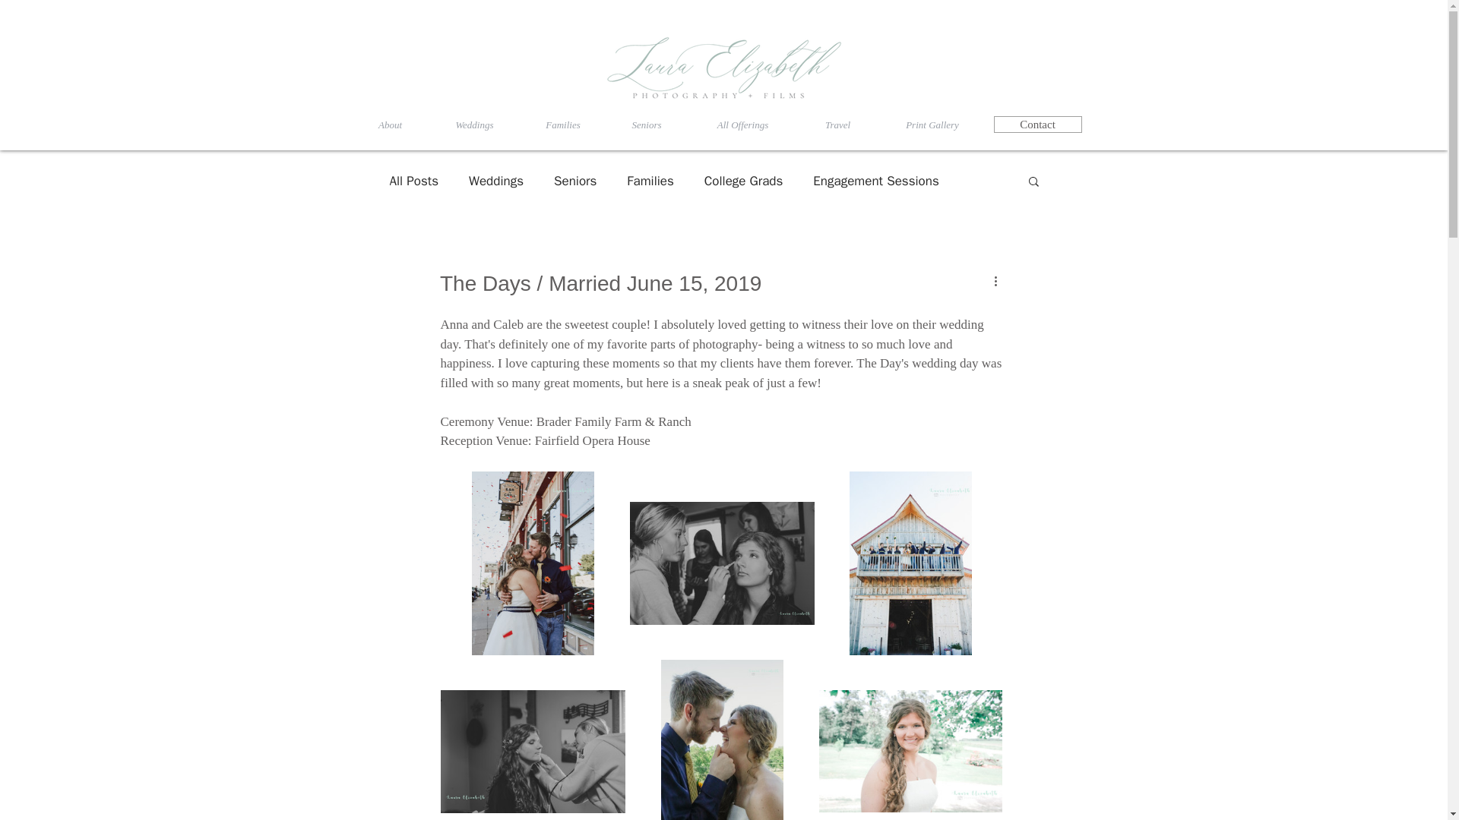 Image resolution: width=1459 pixels, height=820 pixels. Describe the element at coordinates (1038, 125) in the screenshot. I see `Contact` at that location.